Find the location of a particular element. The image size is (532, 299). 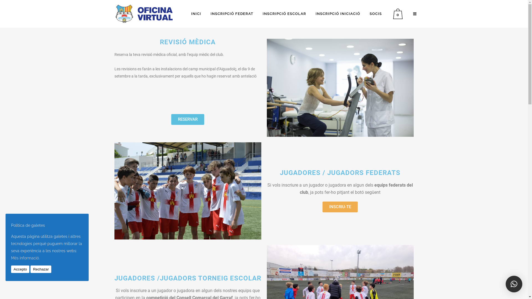

SOCIS is located at coordinates (375, 14).